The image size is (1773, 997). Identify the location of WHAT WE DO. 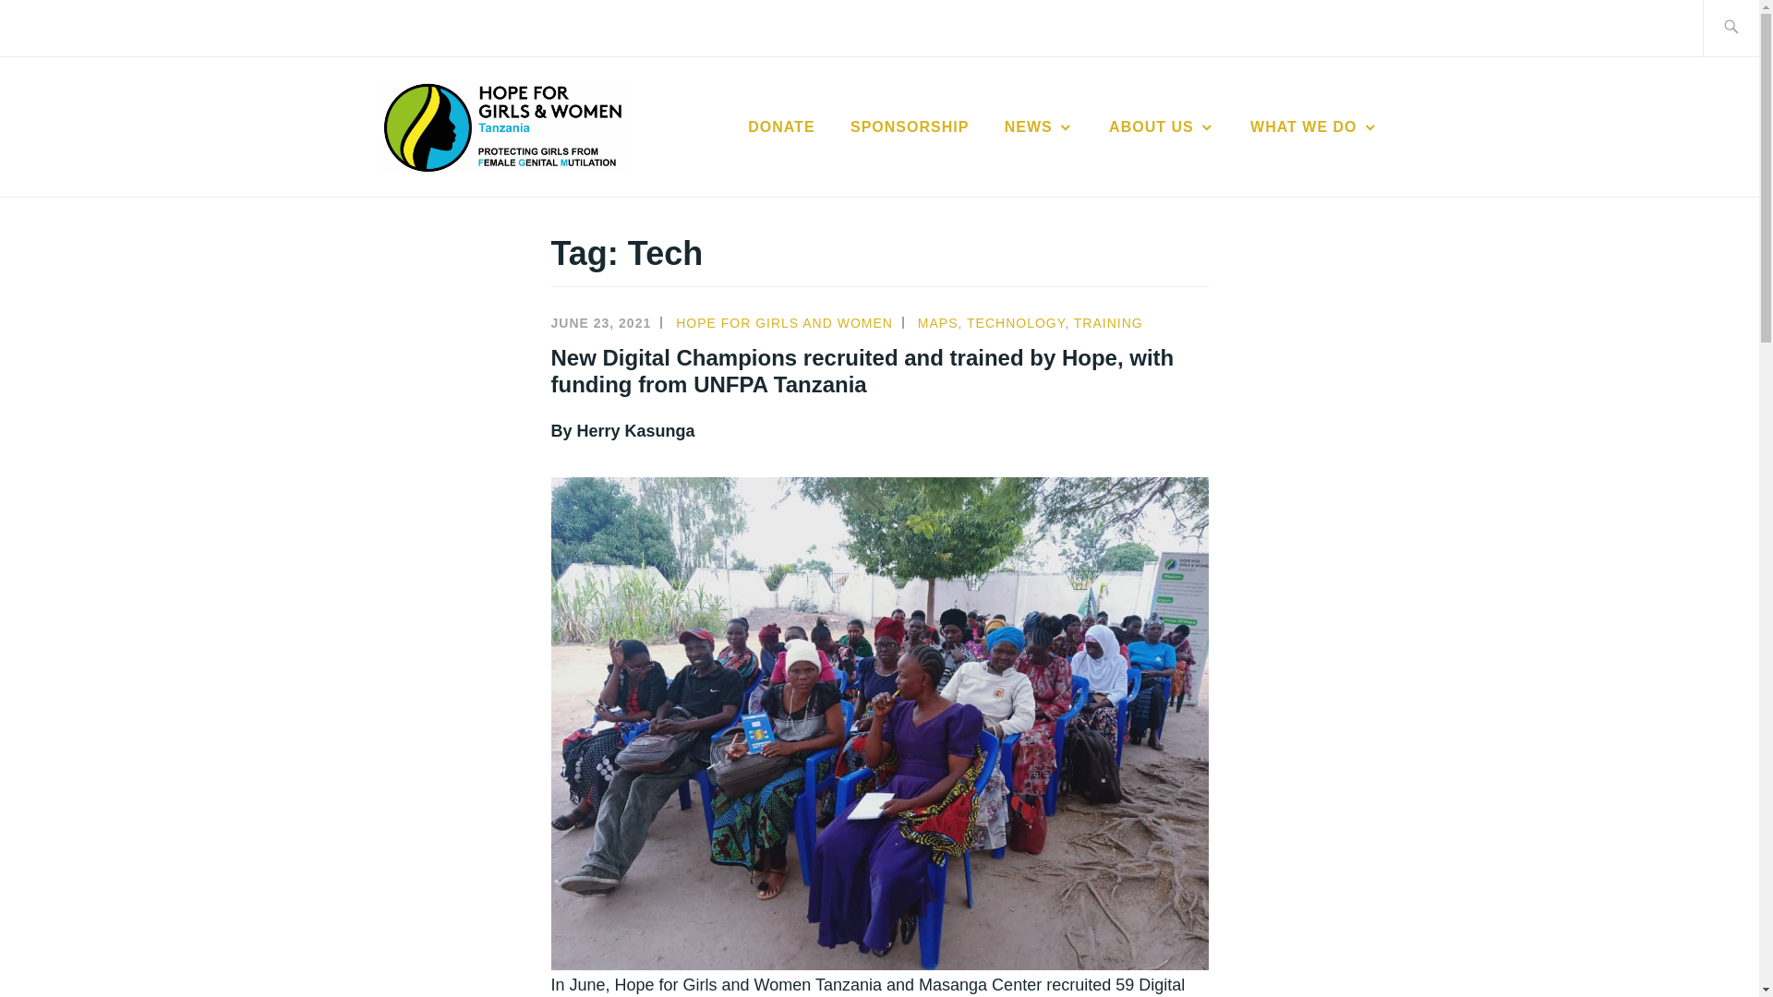
(1313, 127).